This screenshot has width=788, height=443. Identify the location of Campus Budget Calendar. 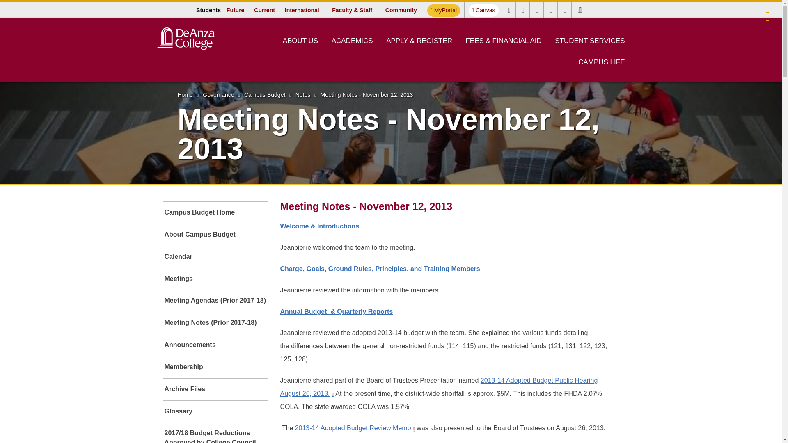
(215, 257).